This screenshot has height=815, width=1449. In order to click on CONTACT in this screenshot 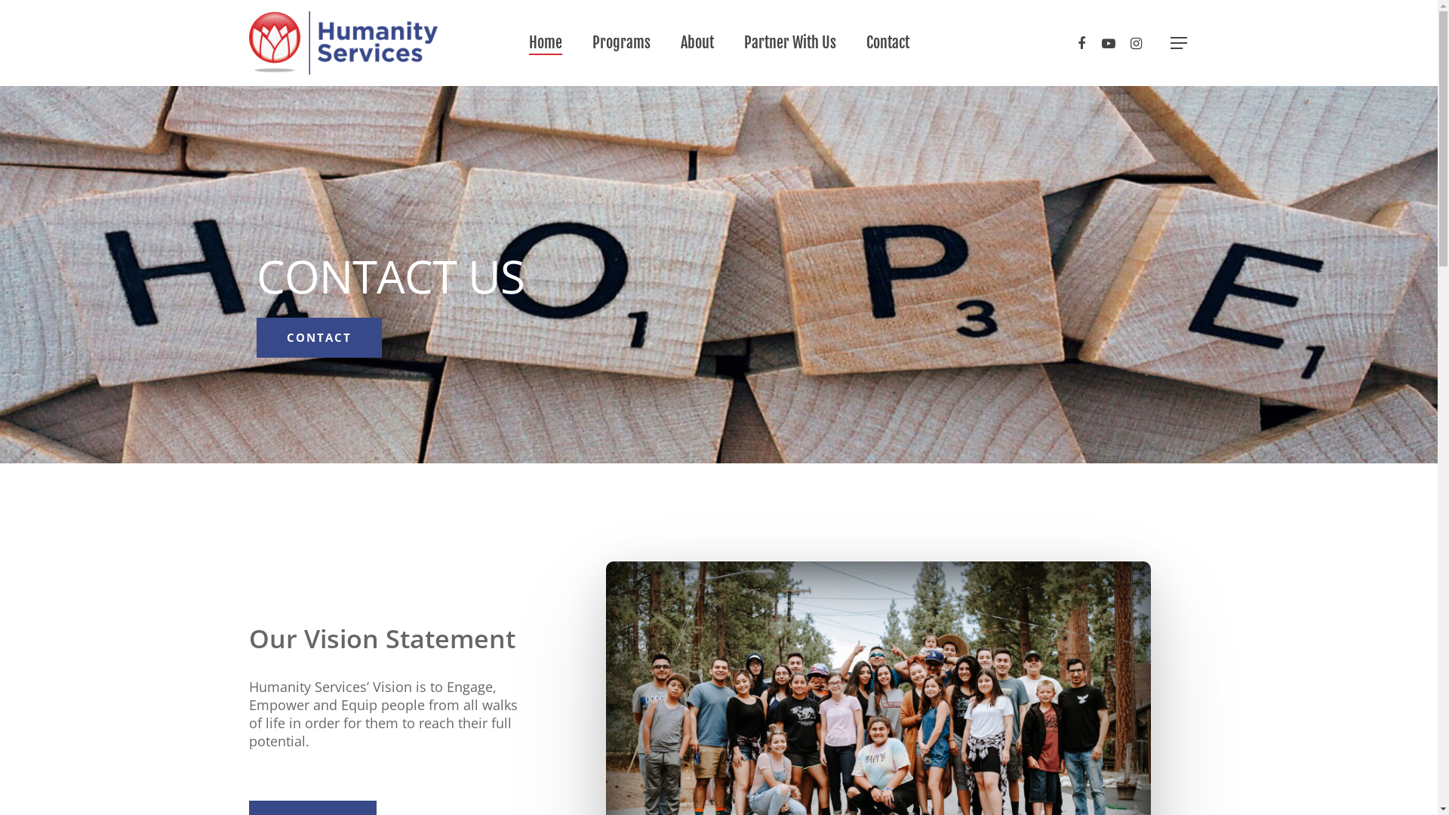, I will do `click(319, 338)`.